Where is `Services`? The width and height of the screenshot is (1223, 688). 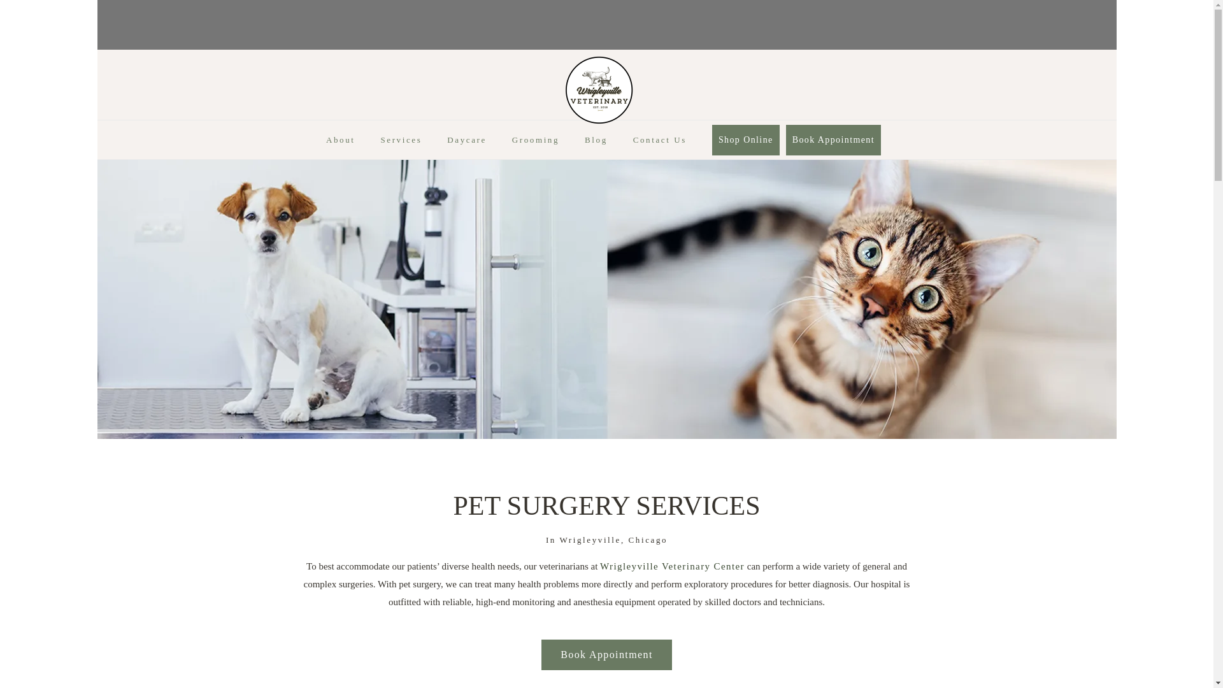 Services is located at coordinates (401, 143).